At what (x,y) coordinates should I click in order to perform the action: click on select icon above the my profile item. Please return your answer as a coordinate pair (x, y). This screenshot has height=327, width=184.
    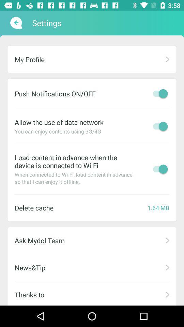
    Looking at the image, I should click on (16, 23).